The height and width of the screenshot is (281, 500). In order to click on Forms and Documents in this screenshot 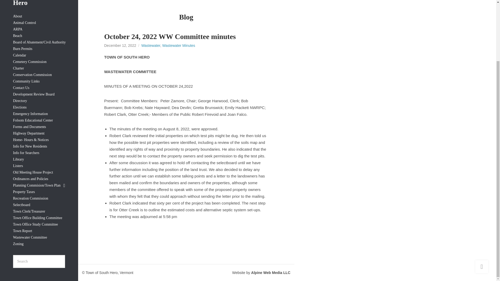, I will do `click(39, 127)`.